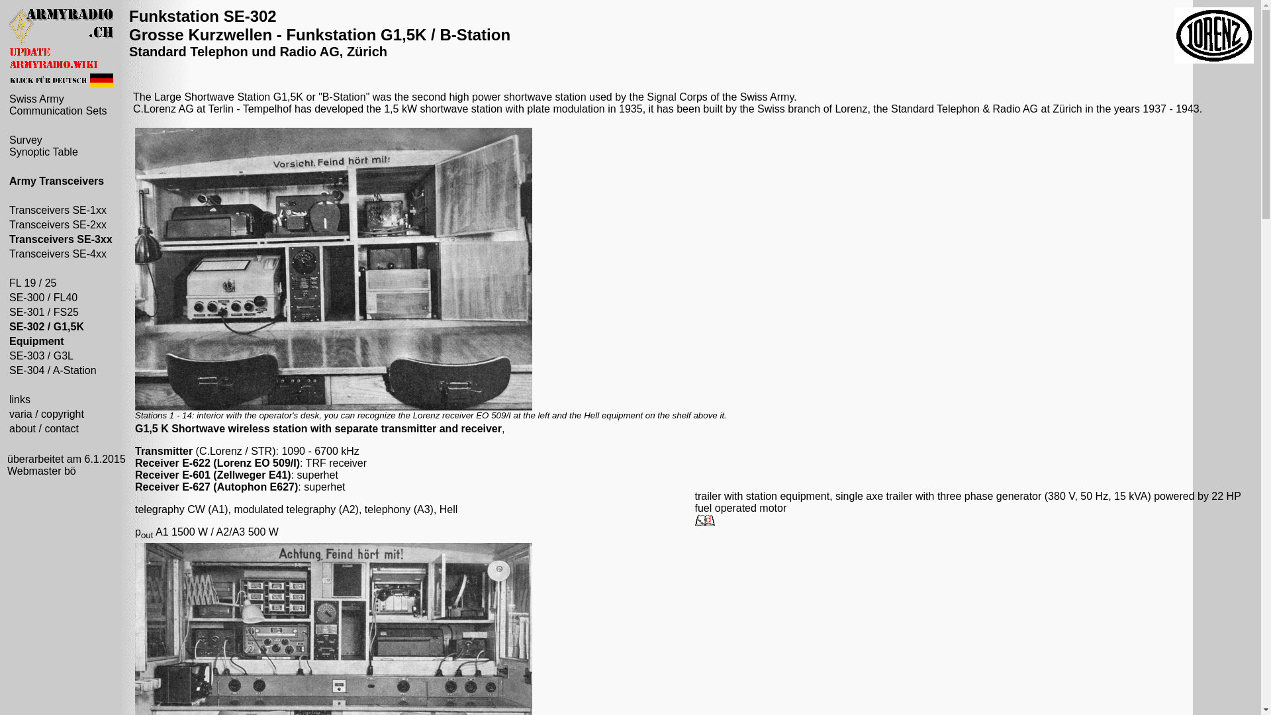 The height and width of the screenshot is (715, 1271). What do you see at coordinates (58, 211) in the screenshot?
I see `Transceivers SE-1xx` at bounding box center [58, 211].